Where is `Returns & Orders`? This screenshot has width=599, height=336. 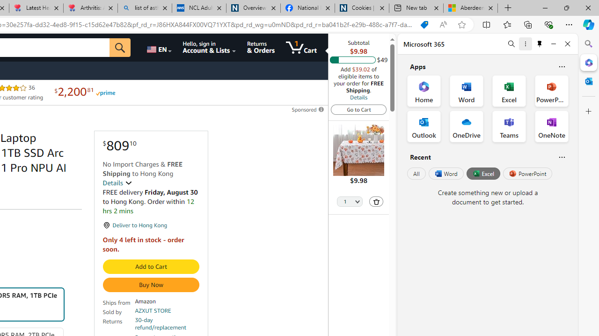 Returns & Orders is located at coordinates (261, 48).